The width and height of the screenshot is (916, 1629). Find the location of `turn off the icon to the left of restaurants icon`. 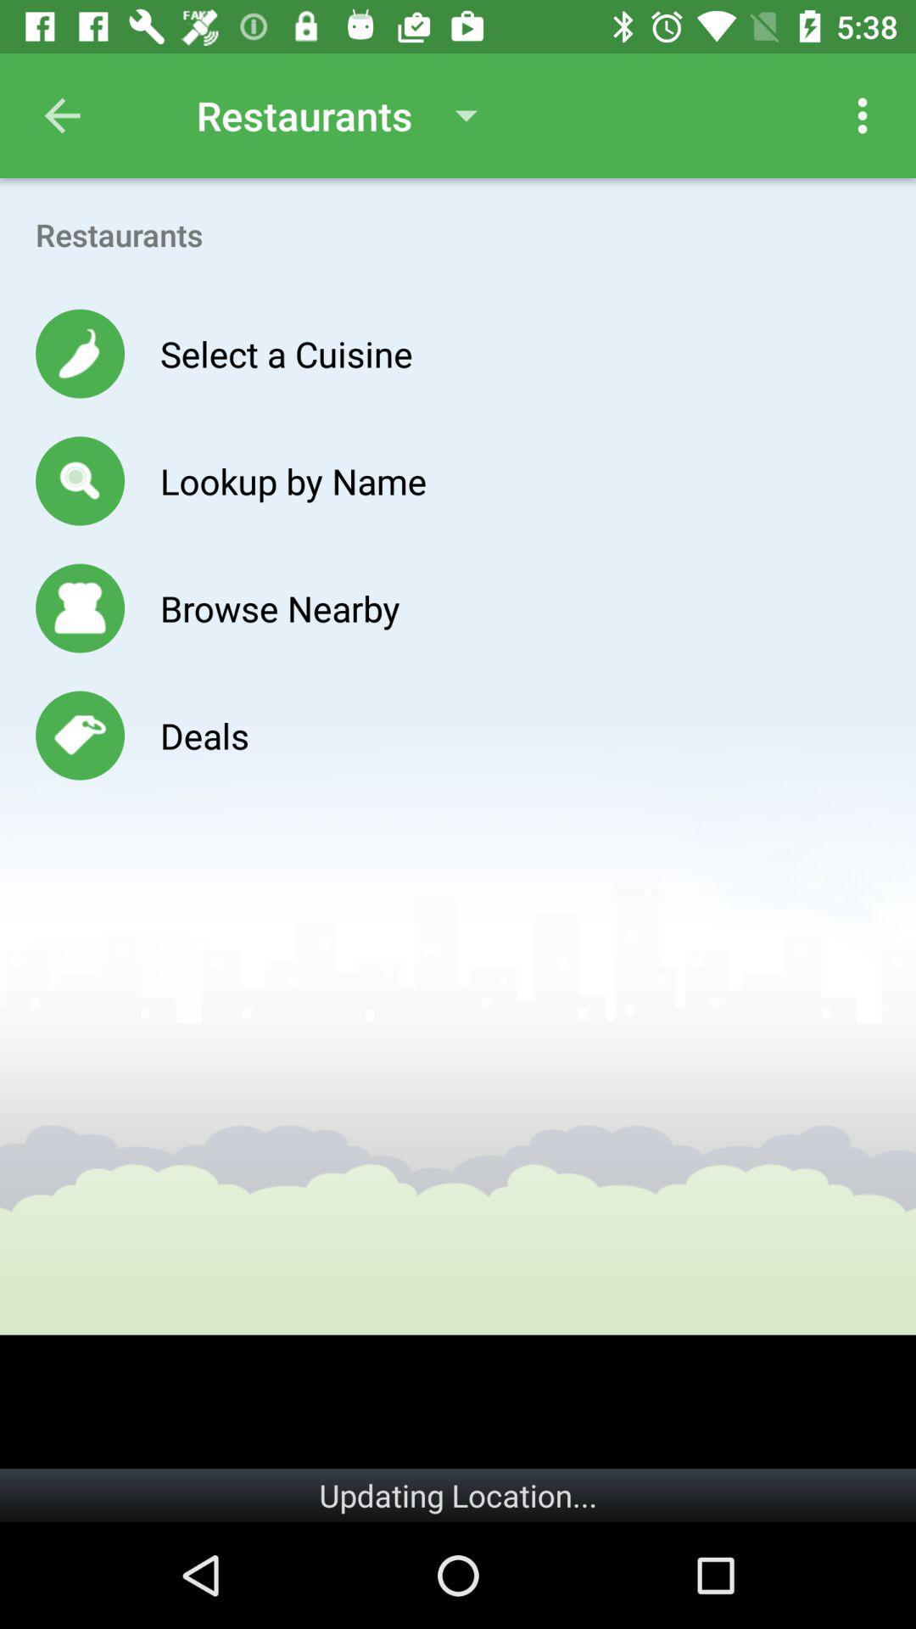

turn off the icon to the left of restaurants icon is located at coordinates (62, 115).